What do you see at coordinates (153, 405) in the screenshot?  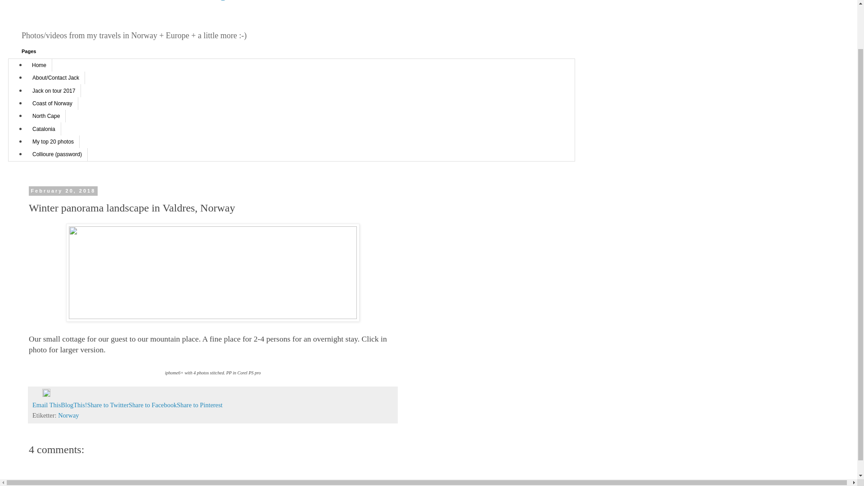 I see `Share to Facebook` at bounding box center [153, 405].